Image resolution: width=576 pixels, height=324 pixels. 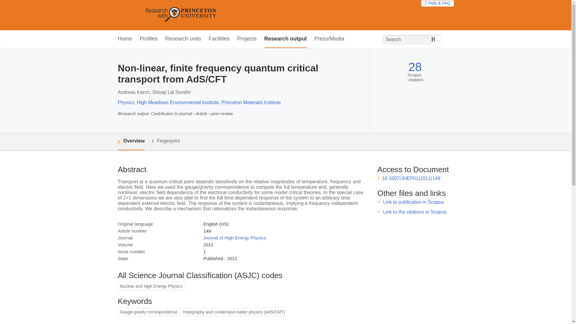 What do you see at coordinates (224, 15) in the screenshot?
I see `Princeton University Home` at bounding box center [224, 15].